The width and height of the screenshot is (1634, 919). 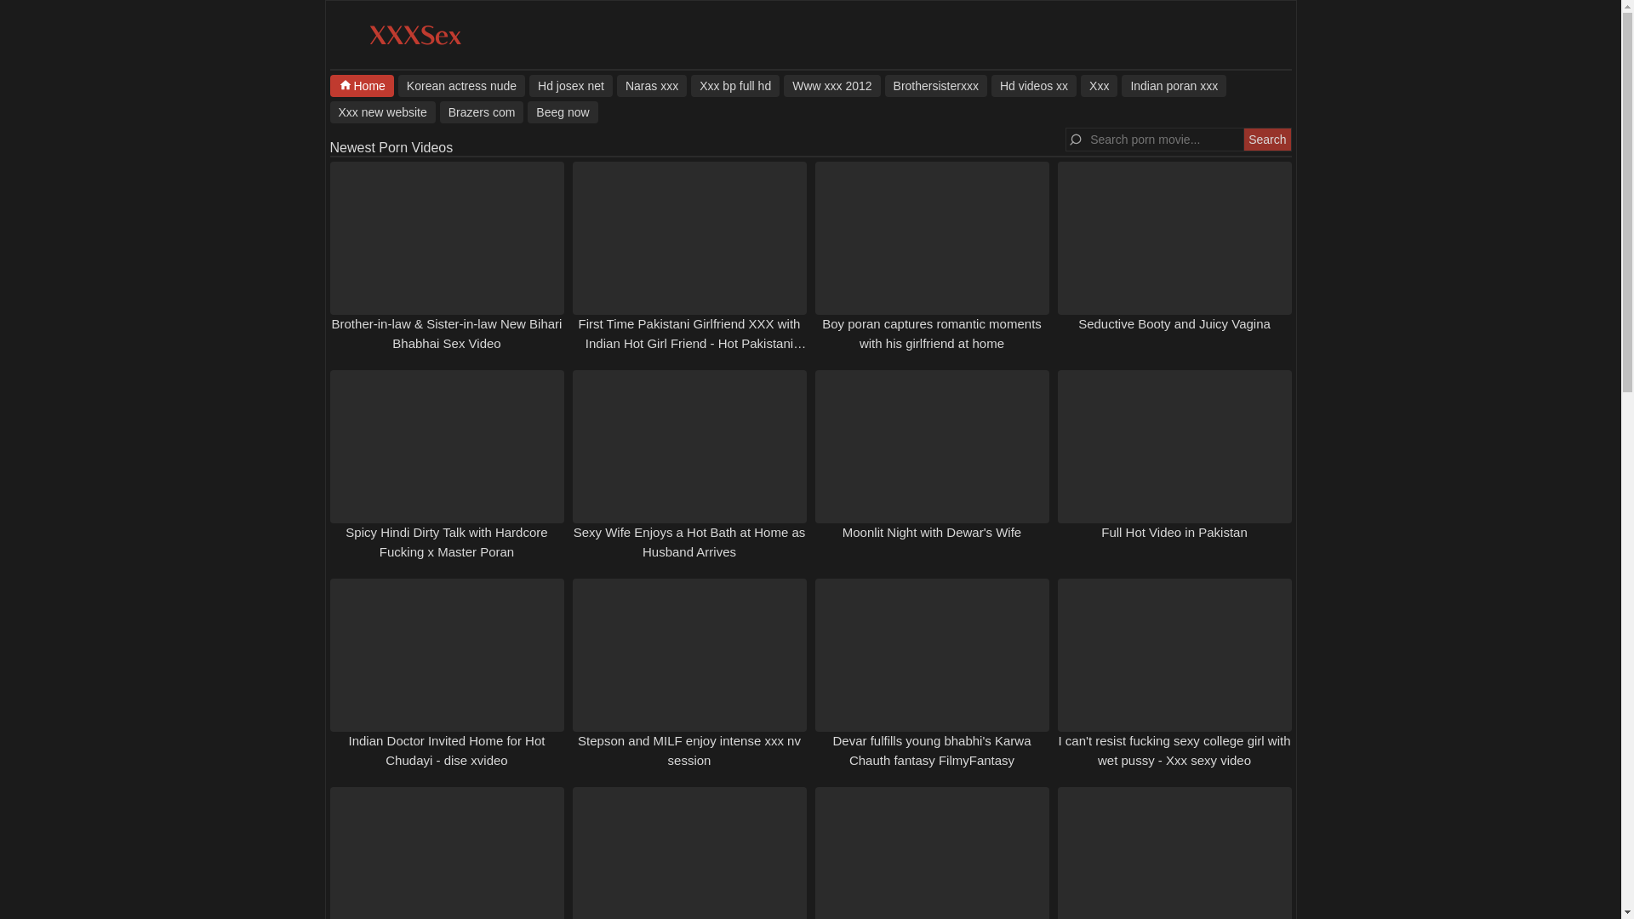 I want to click on Xxx new website, so click(x=383, y=111).